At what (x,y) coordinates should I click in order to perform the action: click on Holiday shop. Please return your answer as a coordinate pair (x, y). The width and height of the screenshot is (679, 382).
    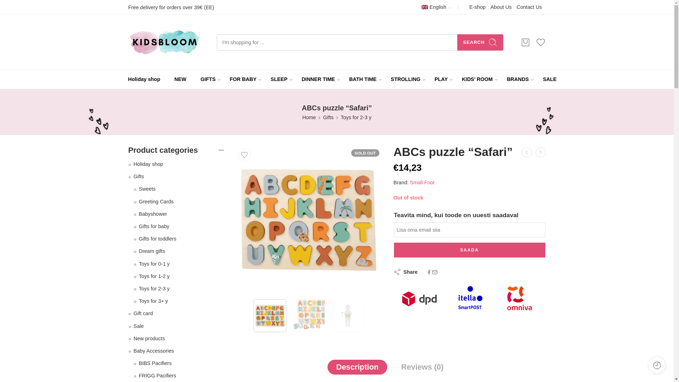
    Looking at the image, I should click on (144, 79).